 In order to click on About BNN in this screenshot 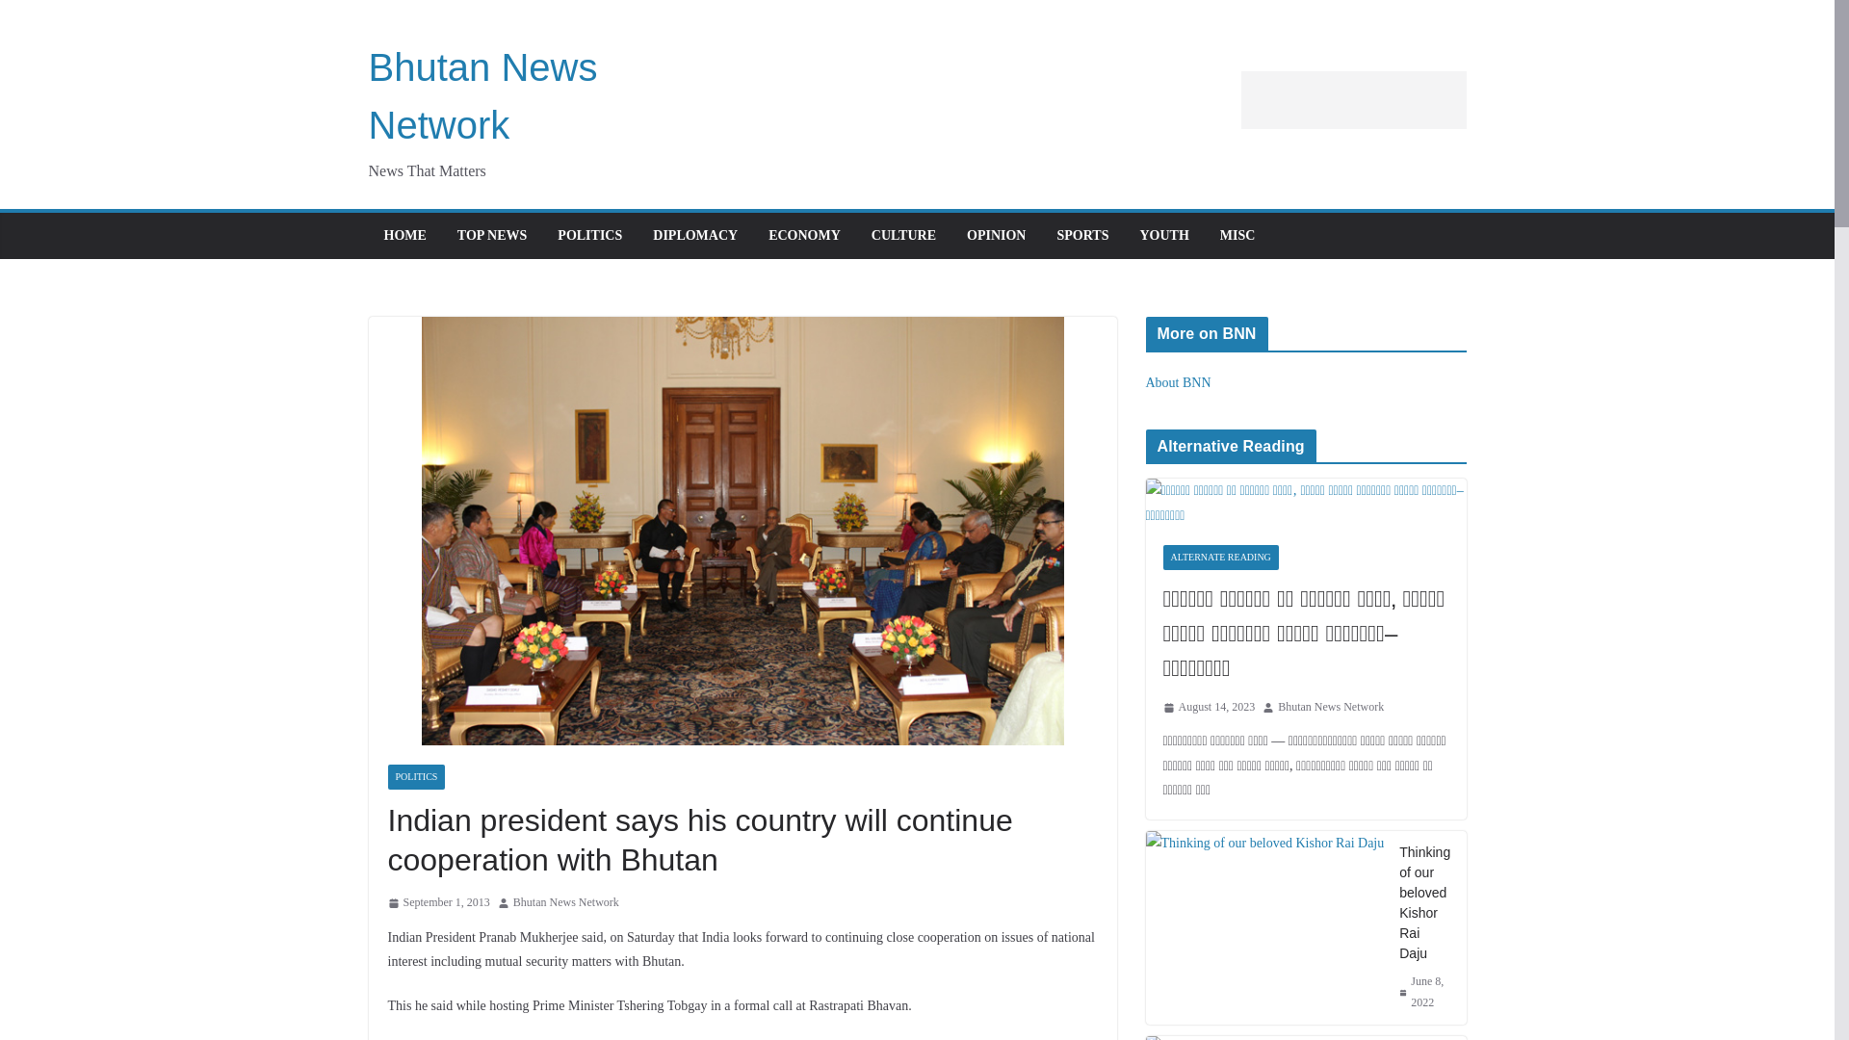, I will do `click(1179, 382)`.